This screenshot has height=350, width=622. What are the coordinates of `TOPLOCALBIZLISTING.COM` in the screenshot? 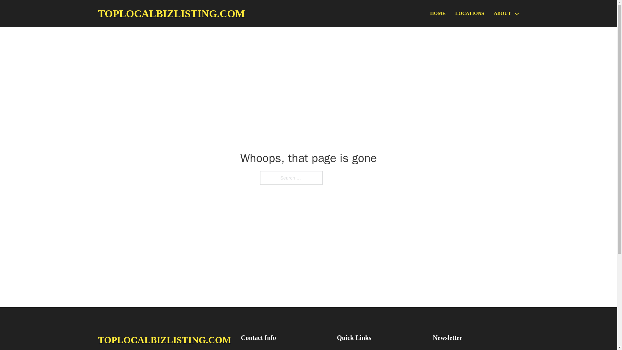 It's located at (164, 340).